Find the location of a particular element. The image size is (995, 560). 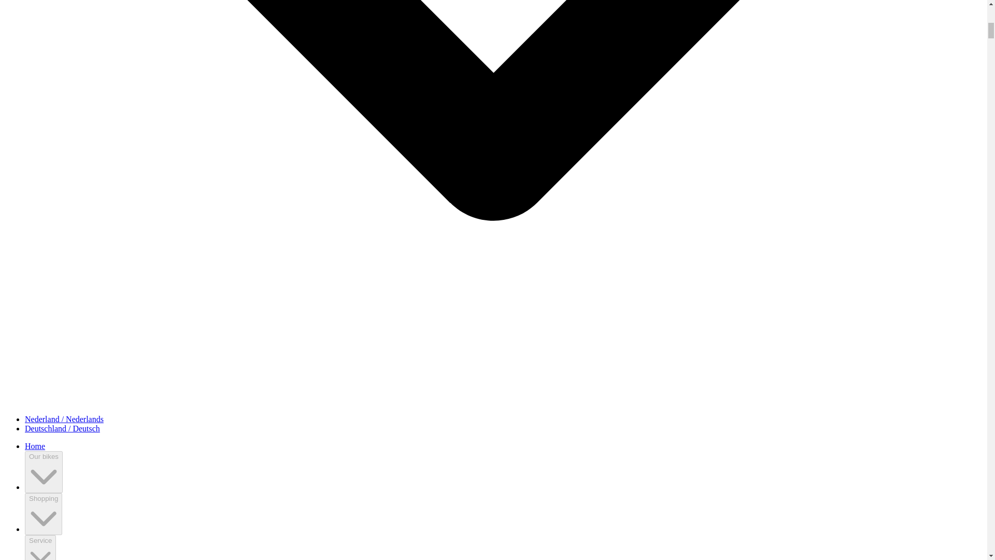

Shopping is located at coordinates (44, 514).